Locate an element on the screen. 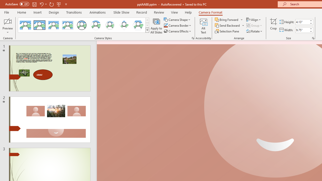 This screenshot has width=322, height=181. Camera Border is located at coordinates (178, 26).